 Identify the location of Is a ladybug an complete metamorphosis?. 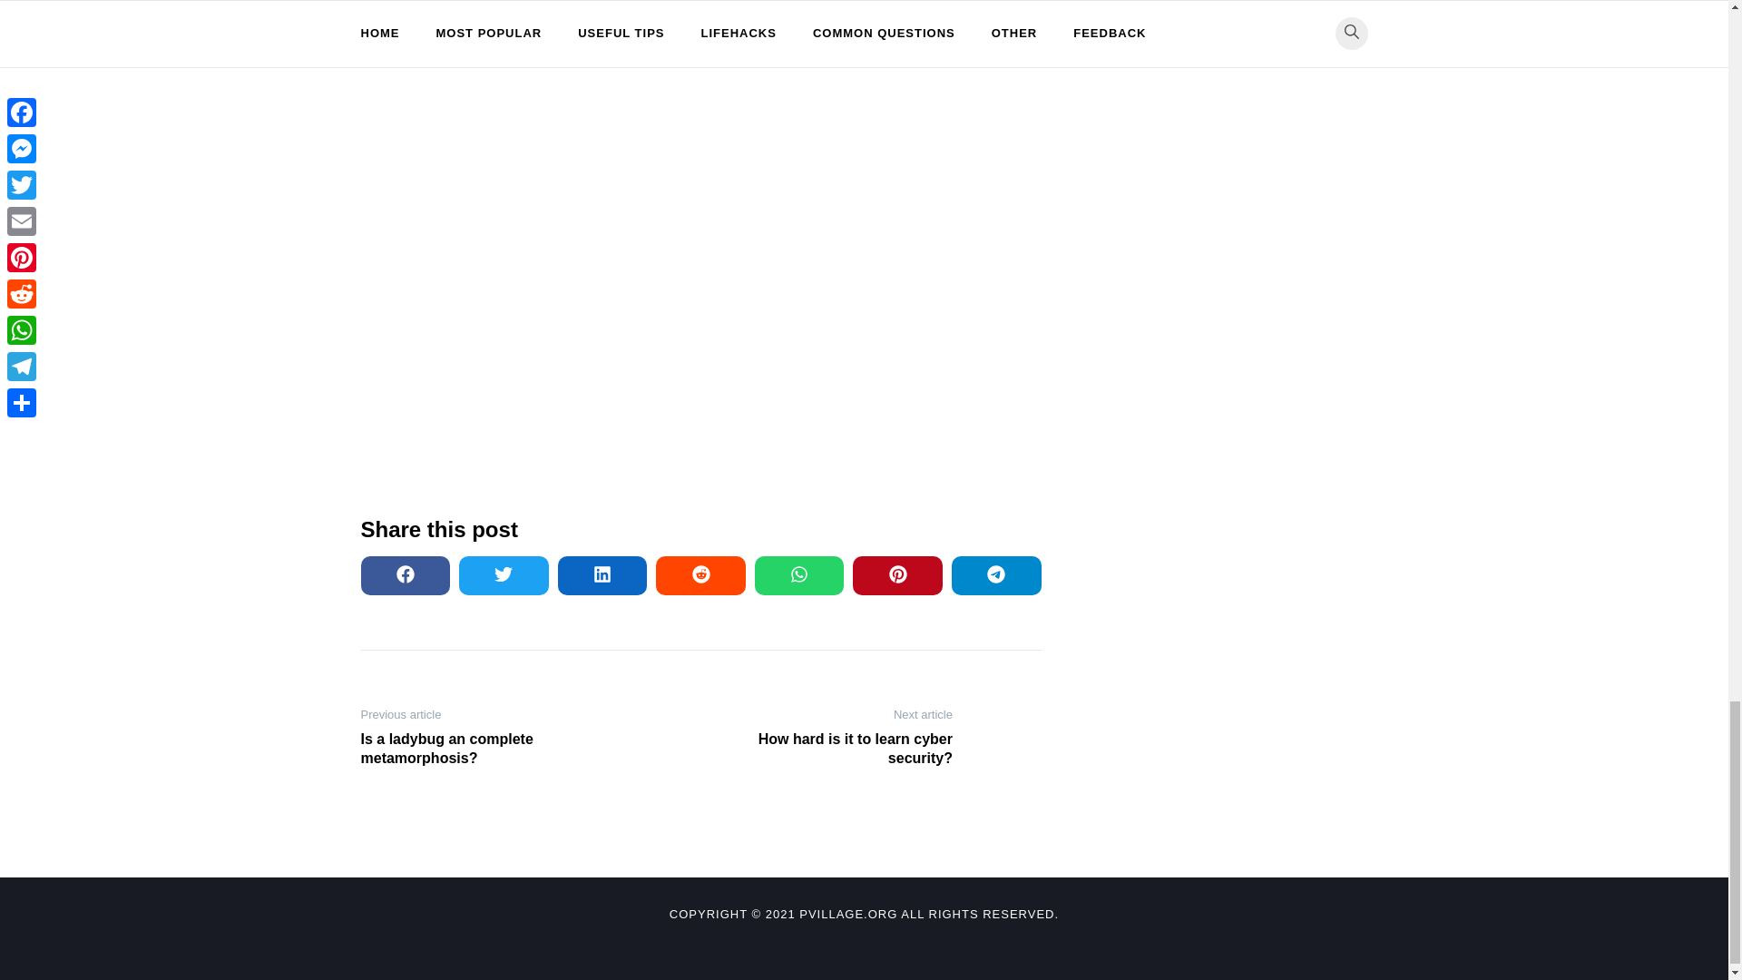
(479, 749).